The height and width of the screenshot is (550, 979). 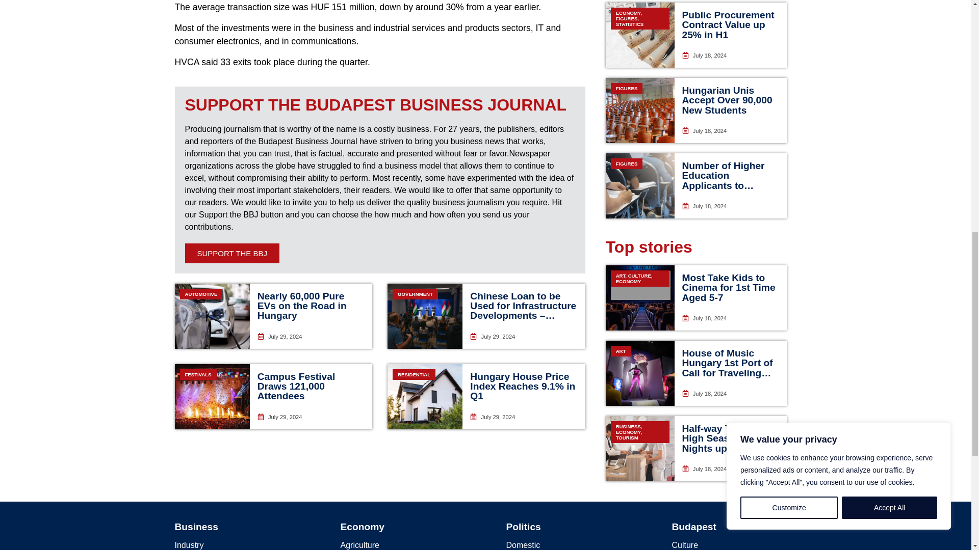 What do you see at coordinates (425, 316) in the screenshot?
I see `GOVERNMENT` at bounding box center [425, 316].